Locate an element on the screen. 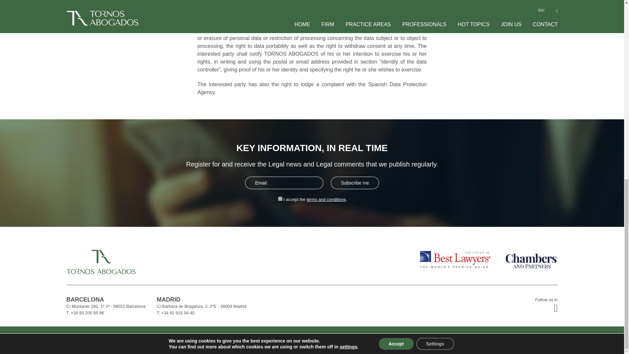  Subscribe me is located at coordinates (355, 183).